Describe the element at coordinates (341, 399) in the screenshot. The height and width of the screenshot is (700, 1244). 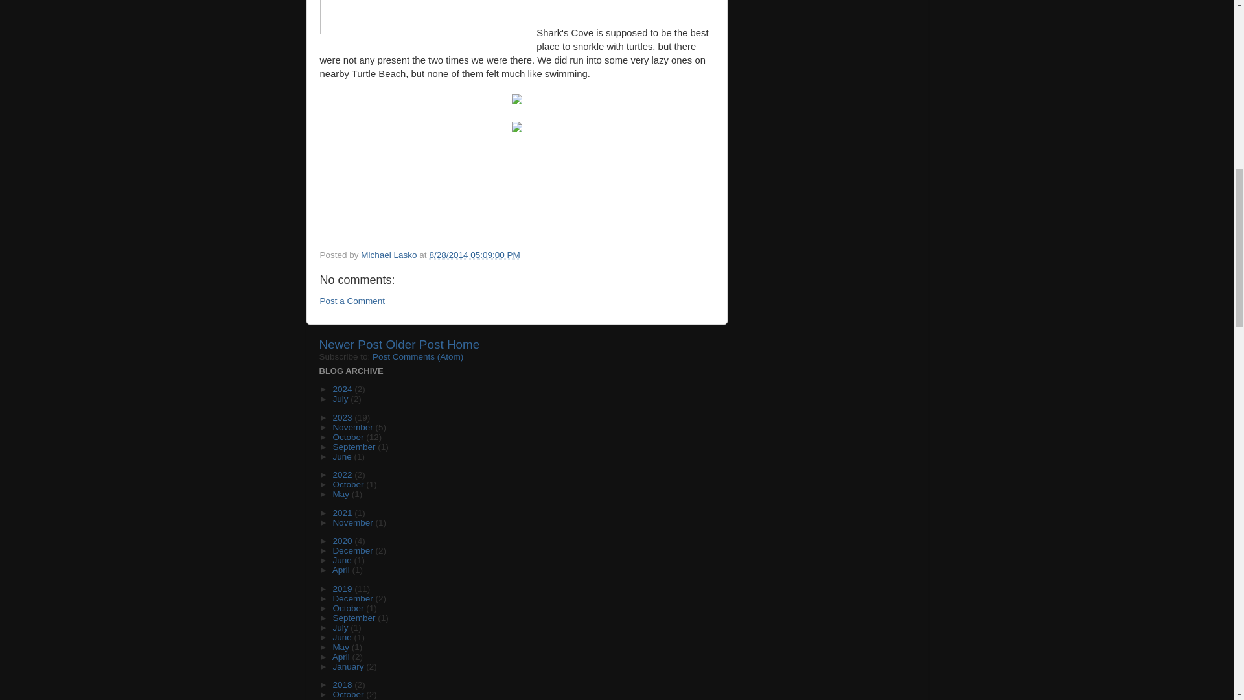
I see `July` at that location.